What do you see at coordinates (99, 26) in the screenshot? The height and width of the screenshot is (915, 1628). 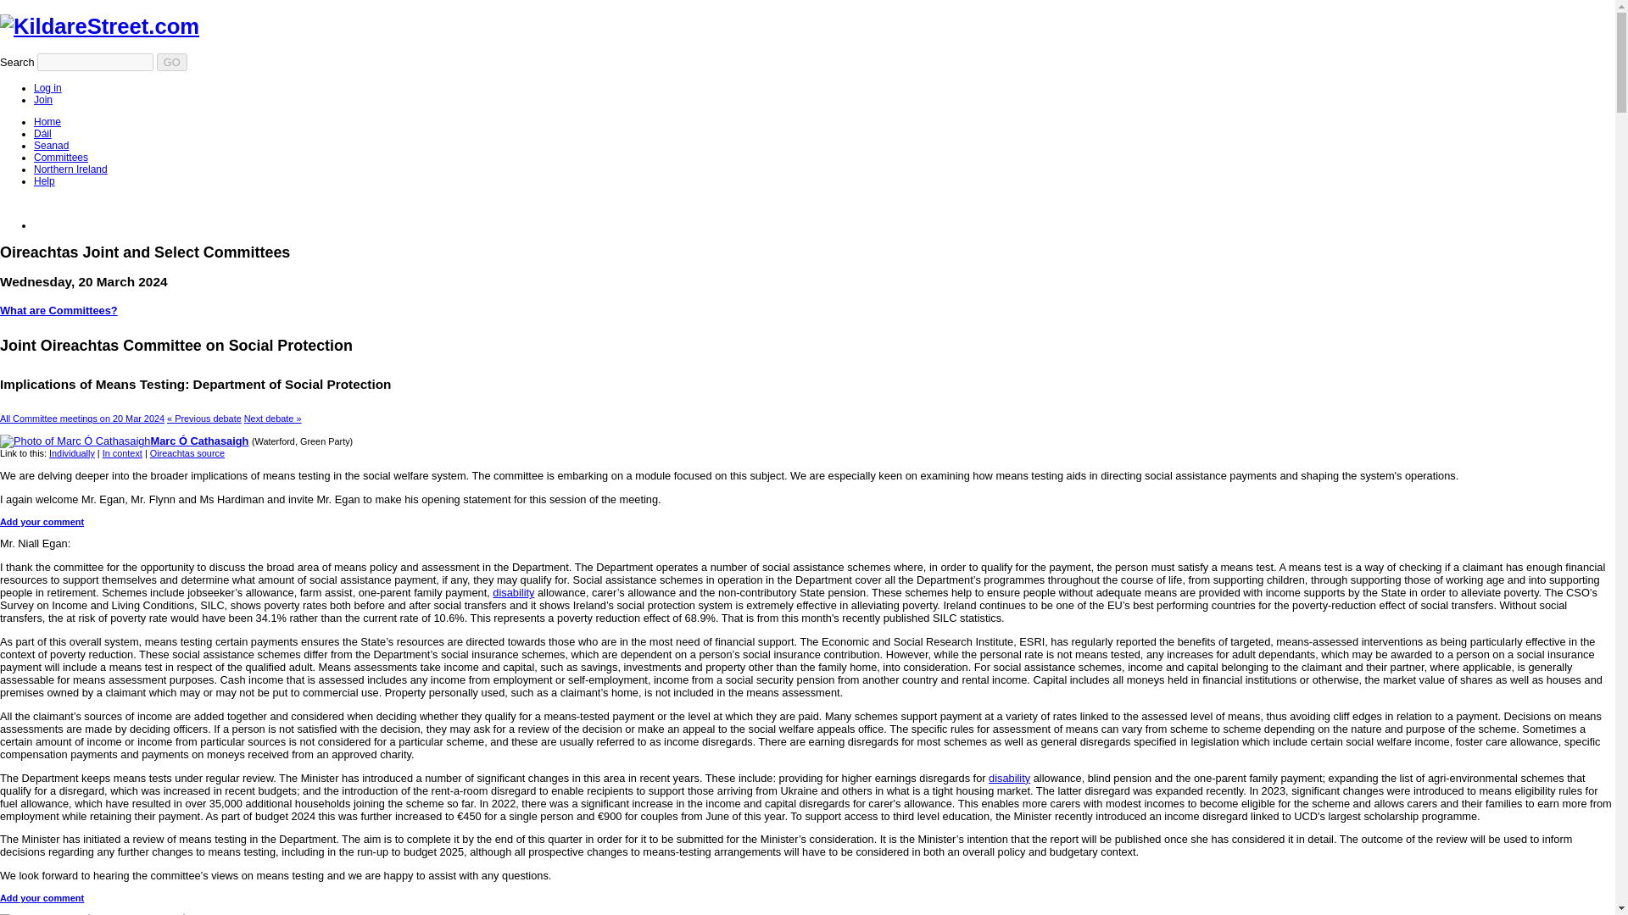 I see `To the front page of the site` at bounding box center [99, 26].